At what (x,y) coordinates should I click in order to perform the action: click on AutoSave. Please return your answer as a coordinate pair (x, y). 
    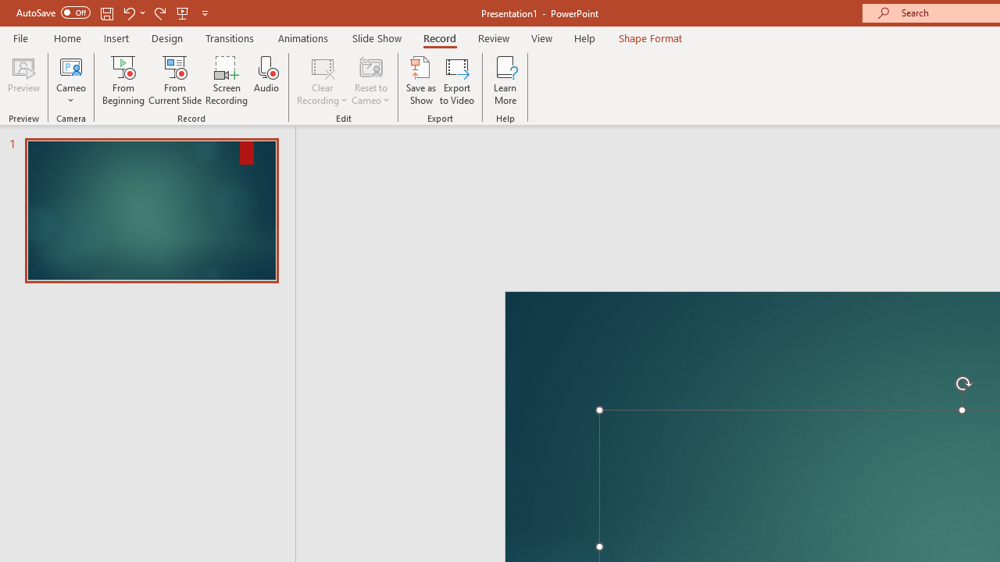
    Looking at the image, I should click on (53, 12).